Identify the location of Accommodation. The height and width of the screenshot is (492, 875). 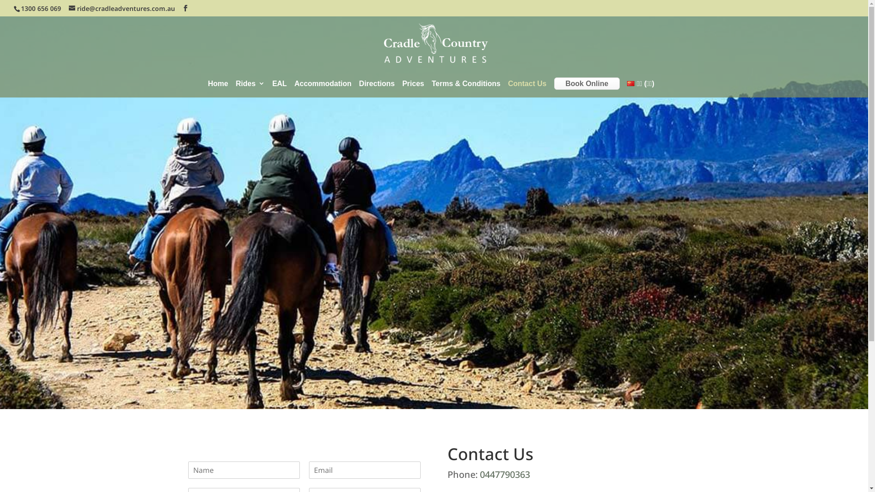
(323, 89).